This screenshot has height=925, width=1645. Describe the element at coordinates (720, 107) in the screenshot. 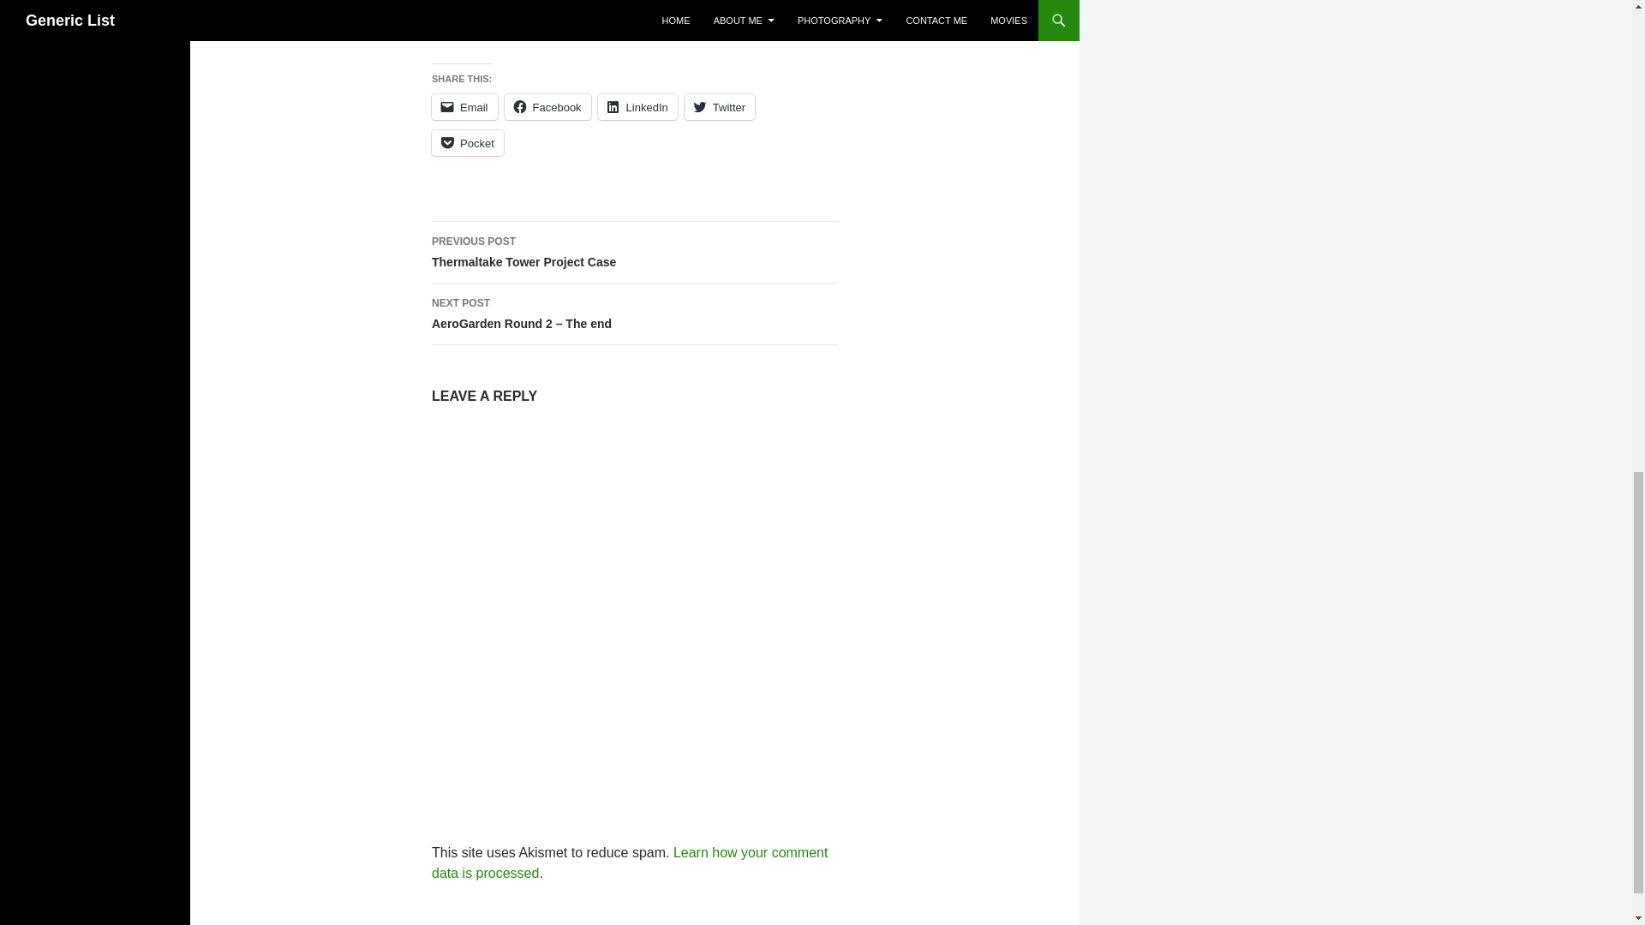

I see `Click to share on Twitter` at that location.